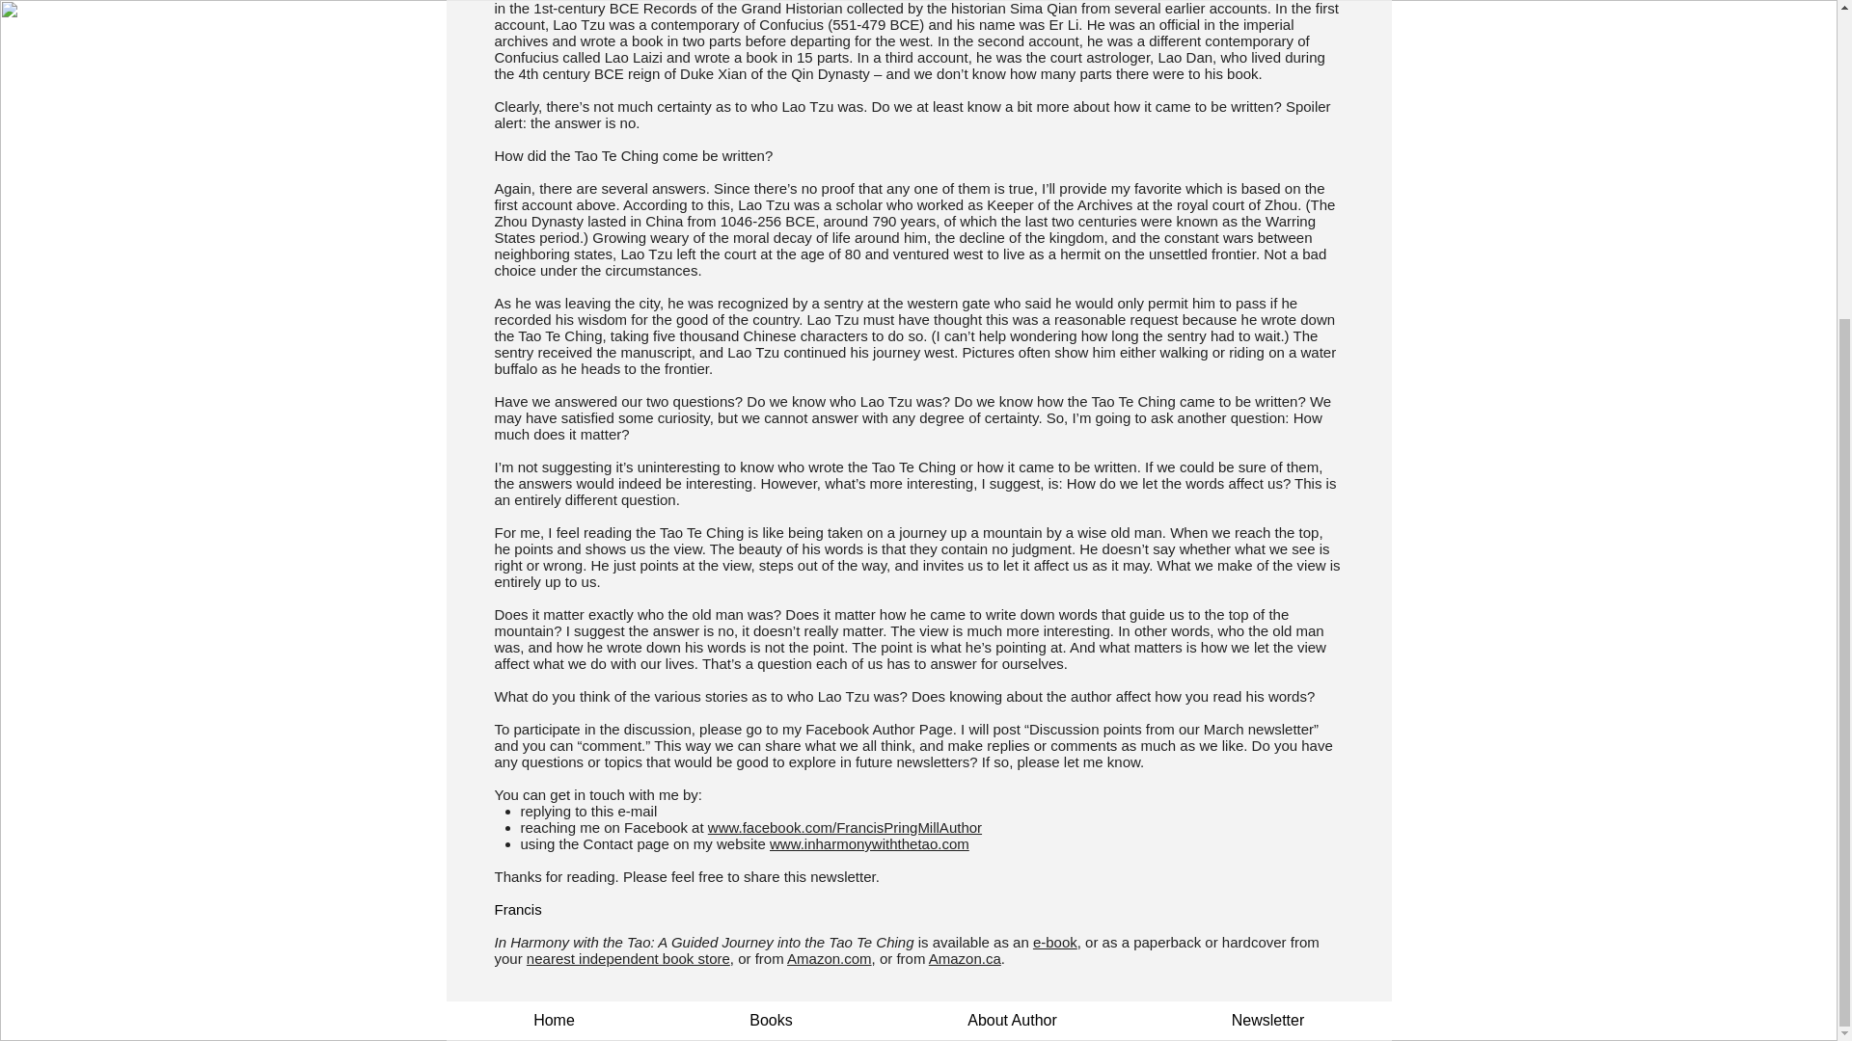  What do you see at coordinates (830, 958) in the screenshot?
I see `Amazon.com` at bounding box center [830, 958].